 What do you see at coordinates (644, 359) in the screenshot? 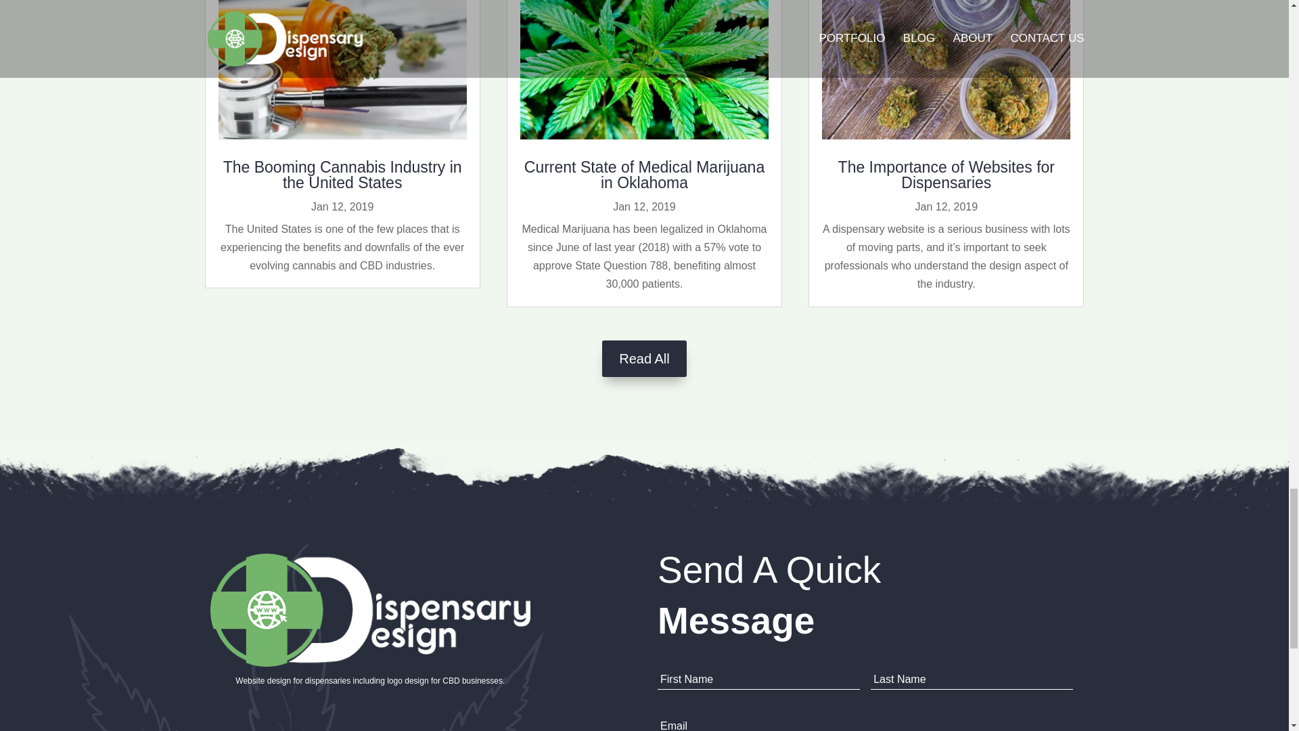
I see `Read All` at bounding box center [644, 359].